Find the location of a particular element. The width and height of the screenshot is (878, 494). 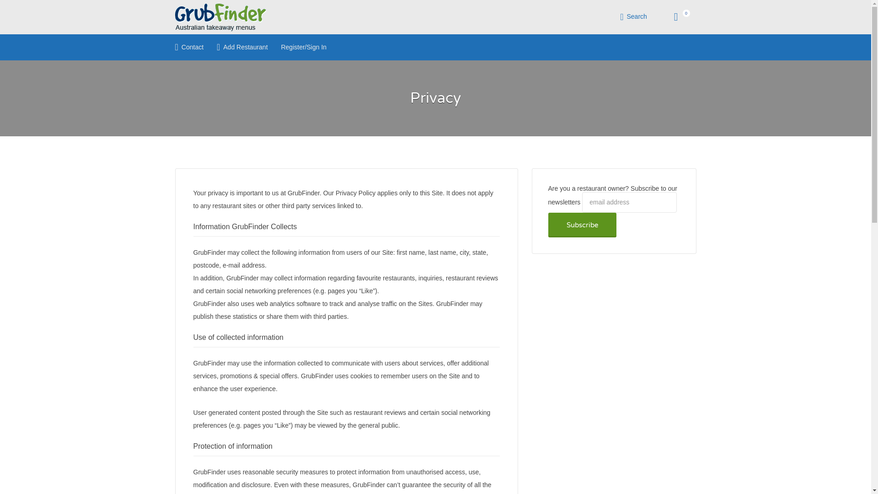

Subscribe is located at coordinates (582, 225).